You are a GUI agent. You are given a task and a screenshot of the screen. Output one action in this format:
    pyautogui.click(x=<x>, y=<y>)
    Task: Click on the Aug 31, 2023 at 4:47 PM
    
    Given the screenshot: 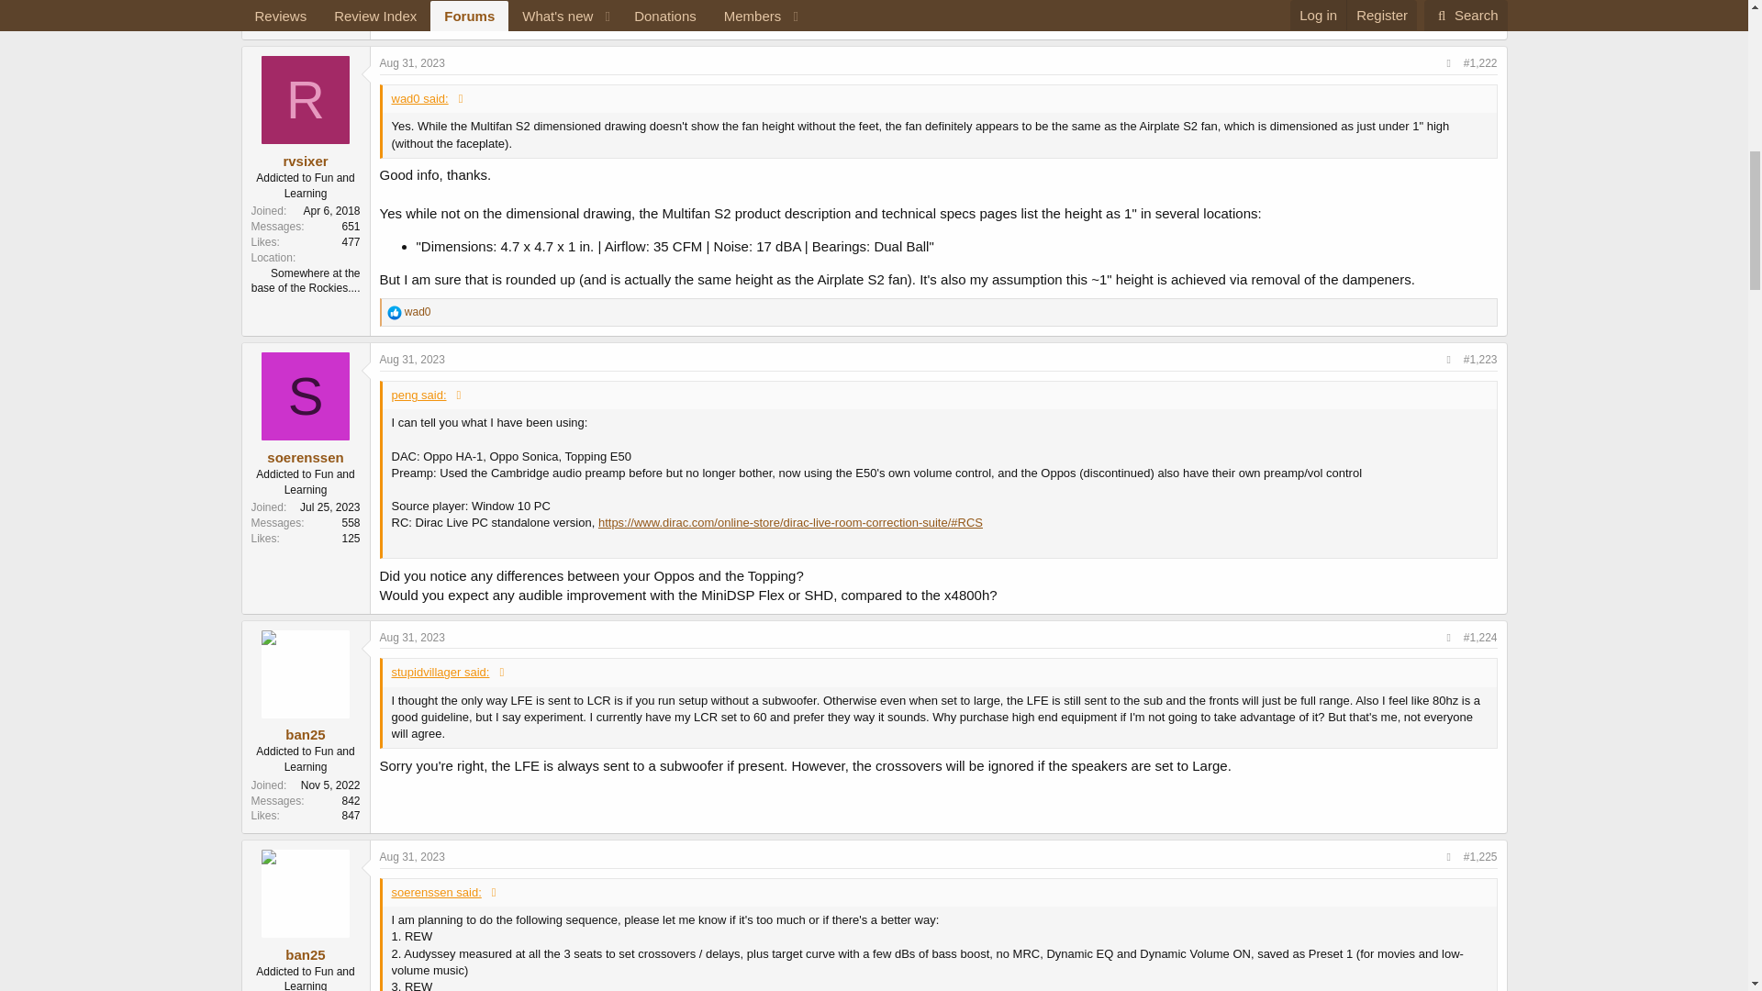 What is the action you would take?
    pyautogui.click(x=413, y=856)
    